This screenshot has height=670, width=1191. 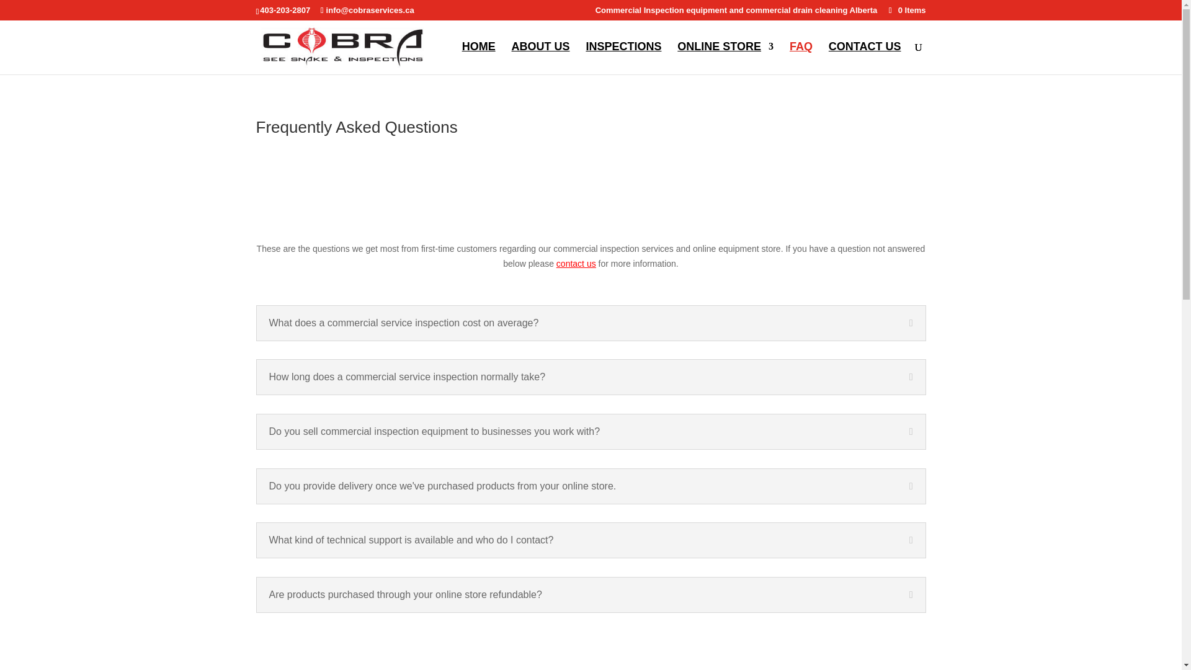 I want to click on CONTACT US, so click(x=865, y=58).